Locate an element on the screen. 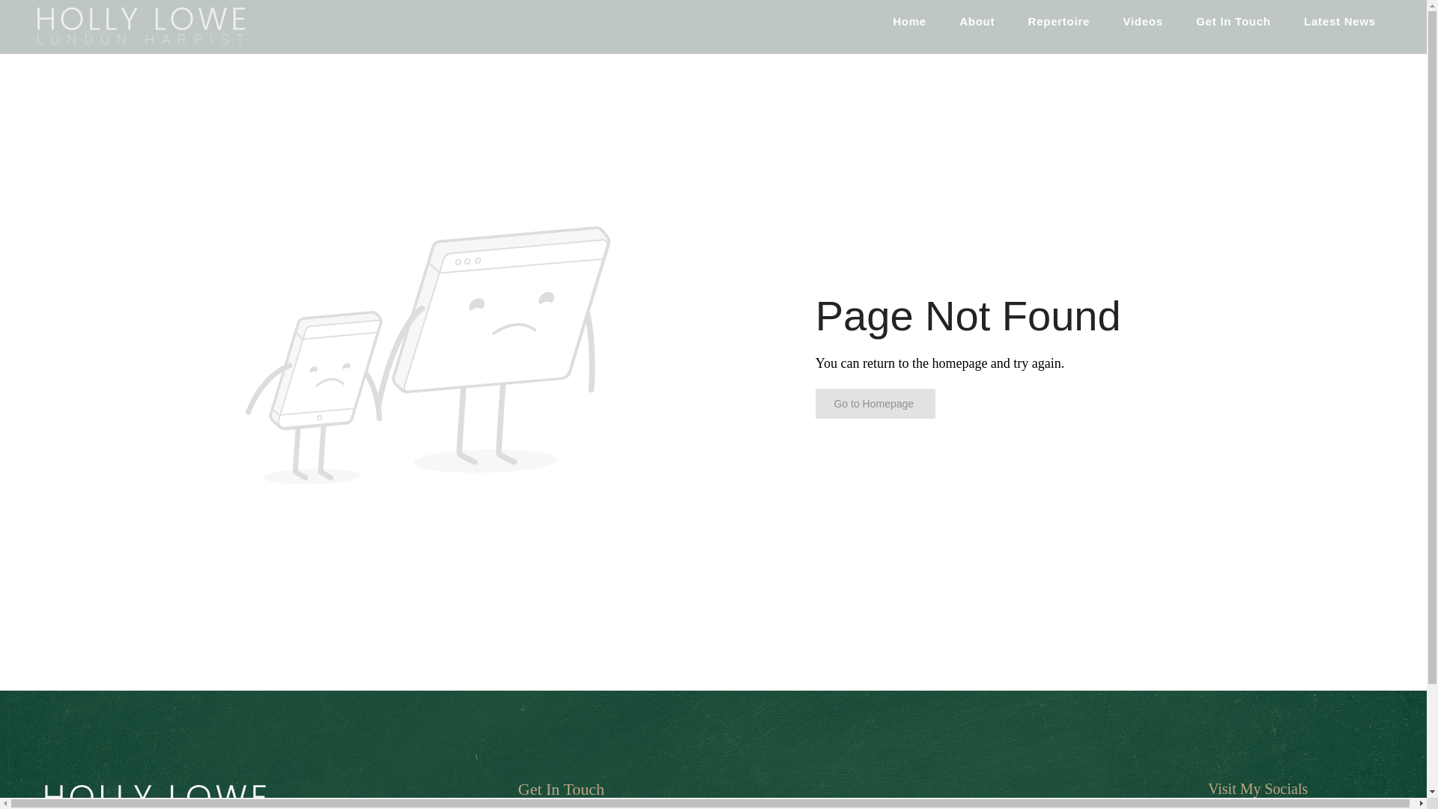  Get In Touch is located at coordinates (560, 789).